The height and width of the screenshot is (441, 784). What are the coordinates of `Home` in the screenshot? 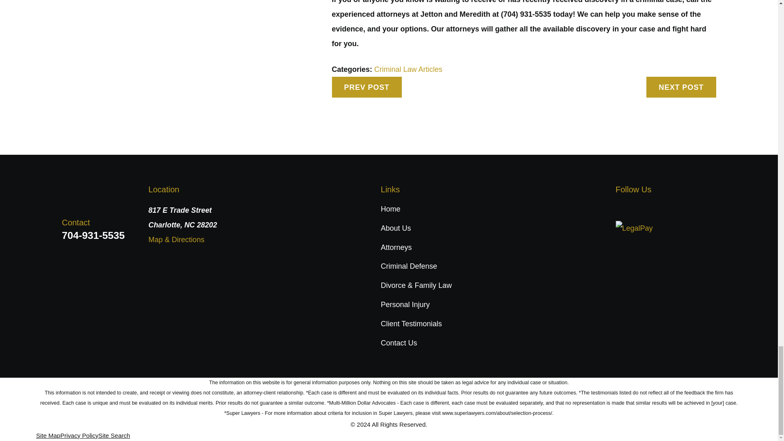 It's located at (105, 191).